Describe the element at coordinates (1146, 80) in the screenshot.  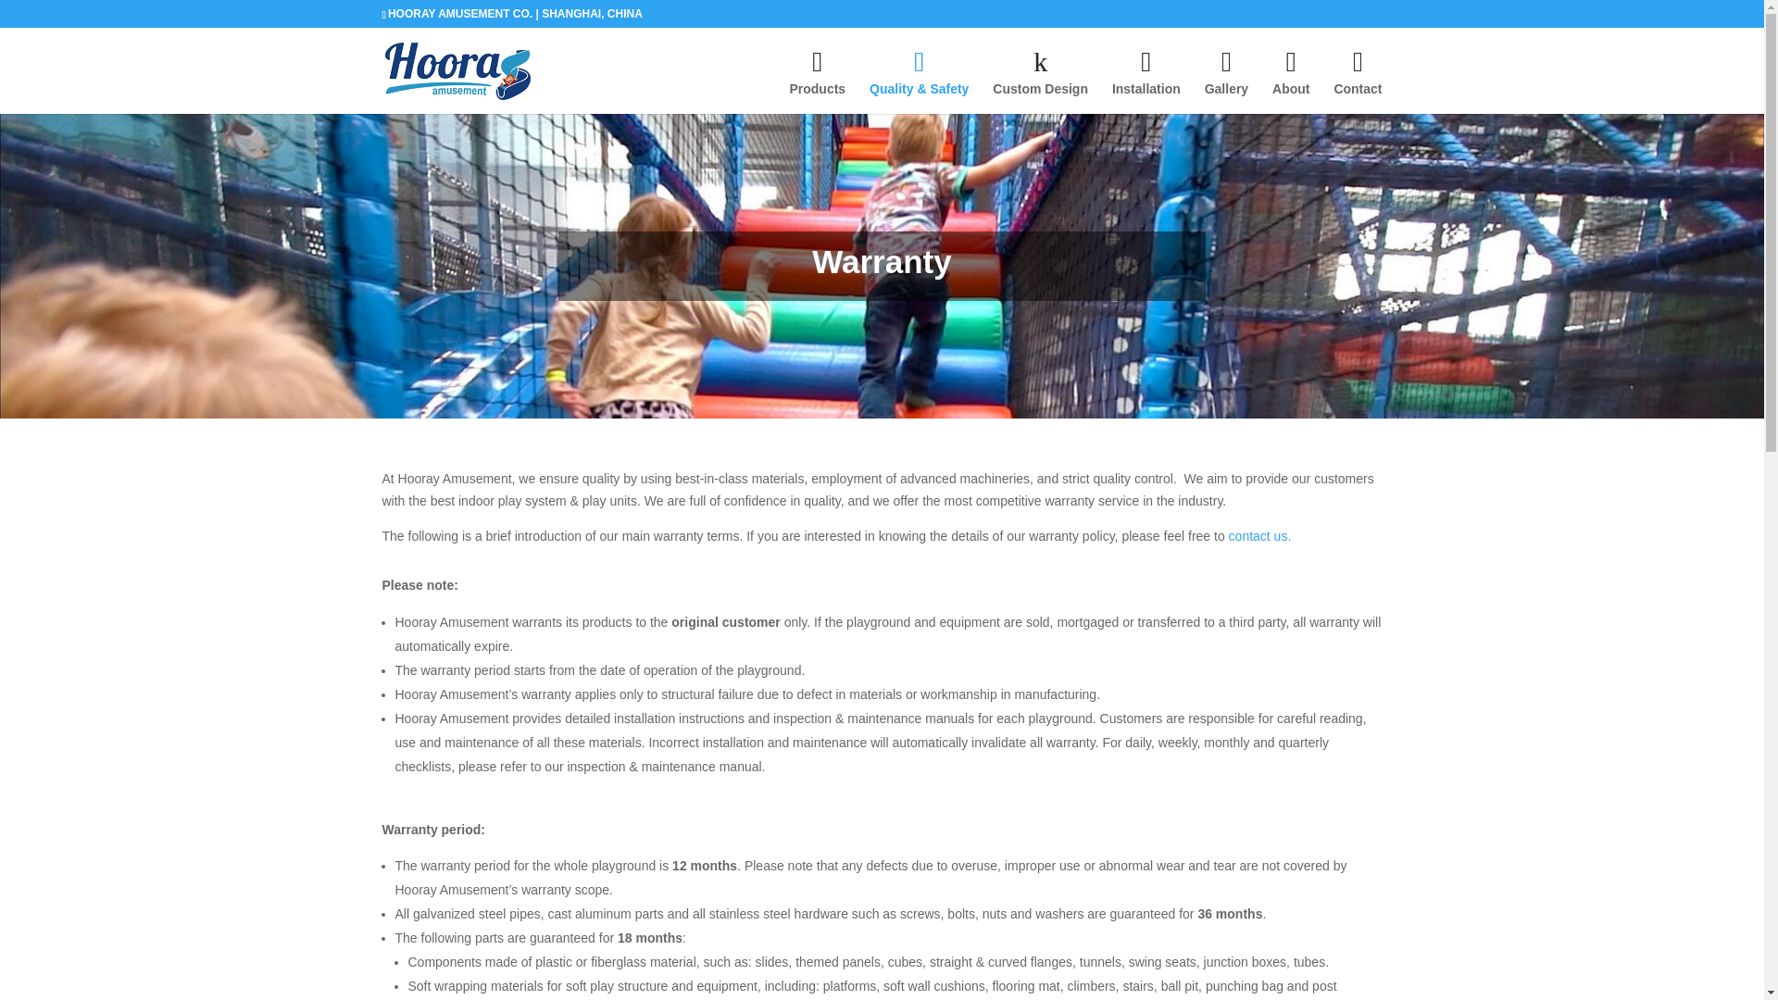
I see `Installation` at that location.